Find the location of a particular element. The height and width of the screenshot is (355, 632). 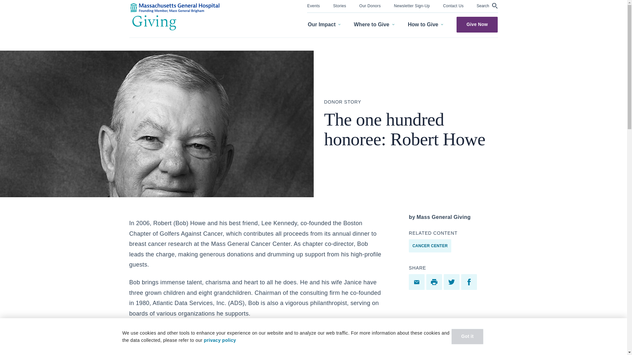

Newsletter Sign-Up is located at coordinates (411, 5).